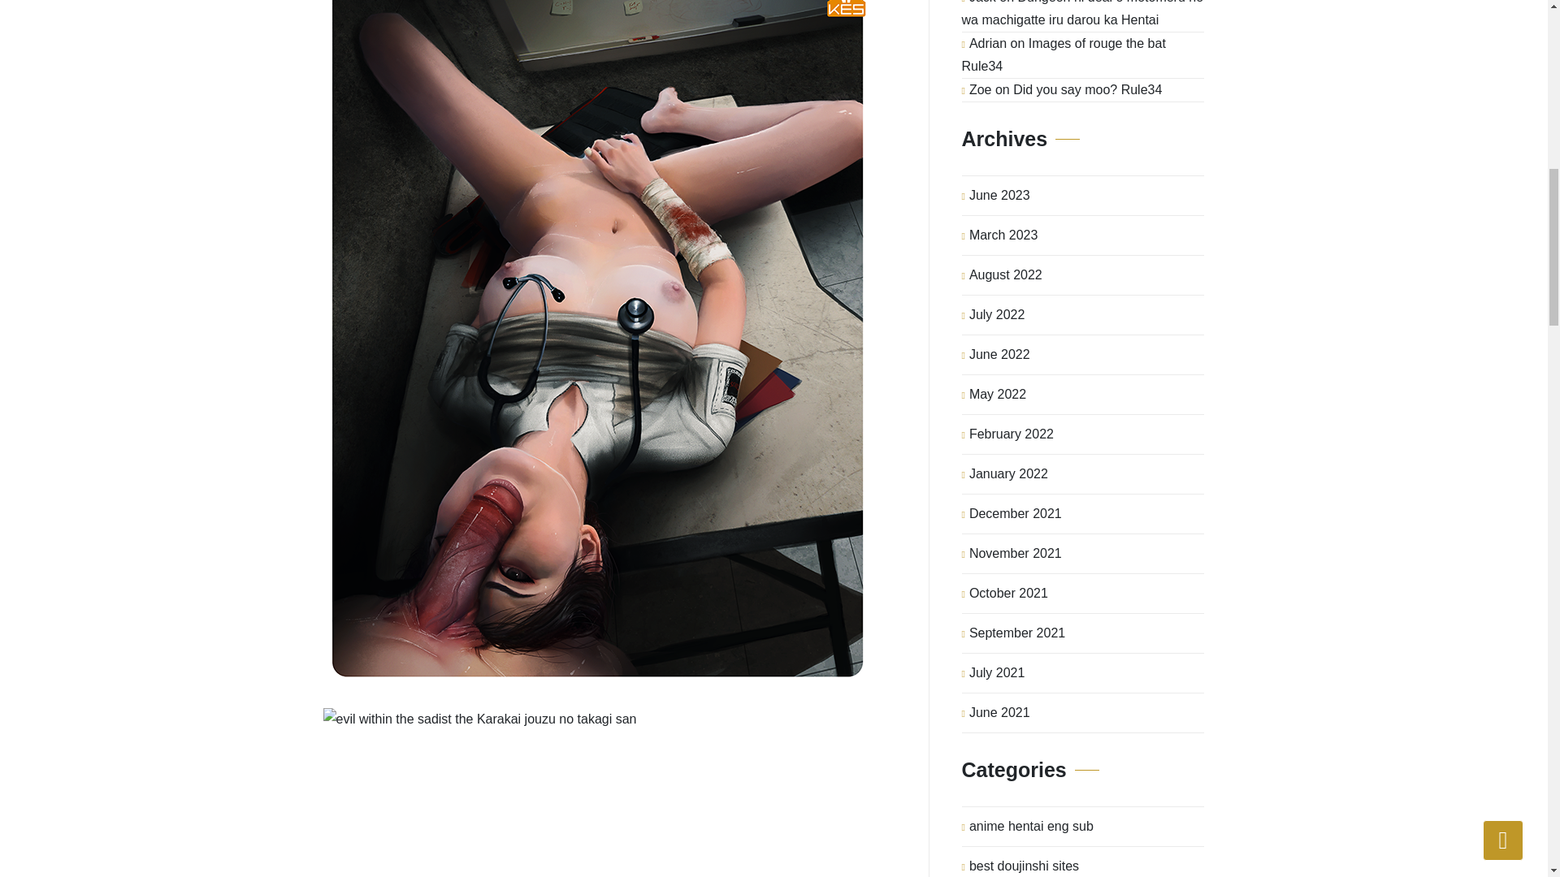 The height and width of the screenshot is (877, 1560). I want to click on Images of rouge the bat Rule34, so click(1064, 54).